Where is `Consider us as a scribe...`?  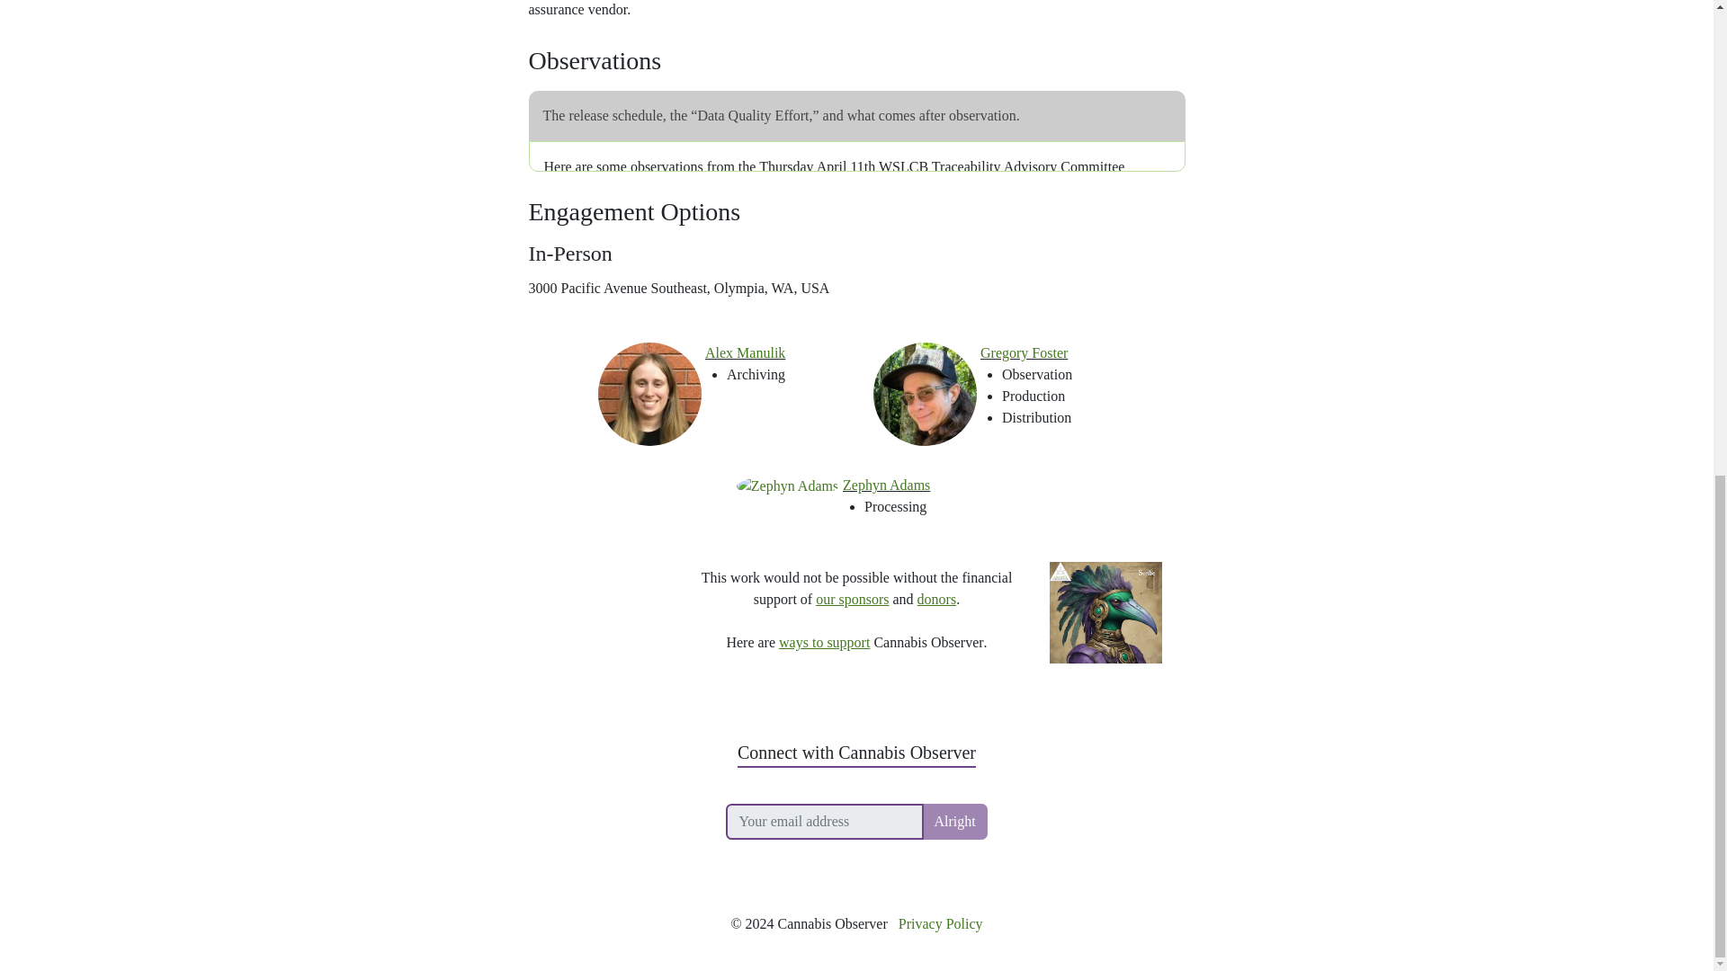
Consider us as a scribe... is located at coordinates (1106, 557).